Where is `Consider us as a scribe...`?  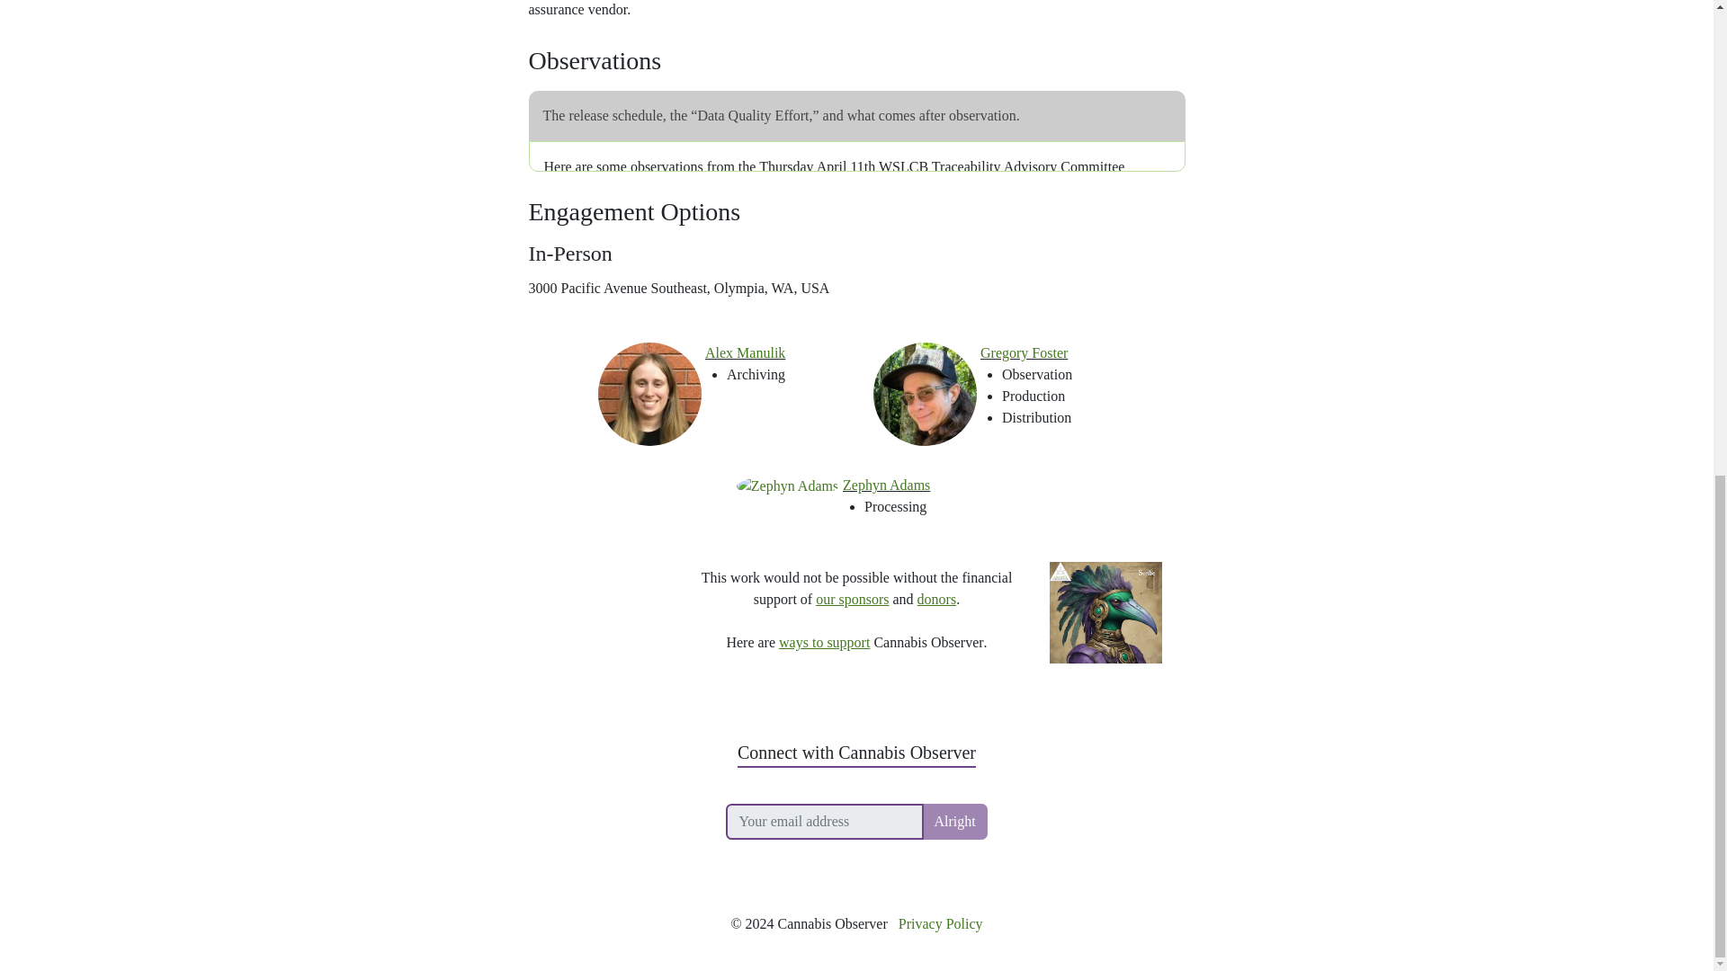
Consider us as a scribe... is located at coordinates (1106, 557).